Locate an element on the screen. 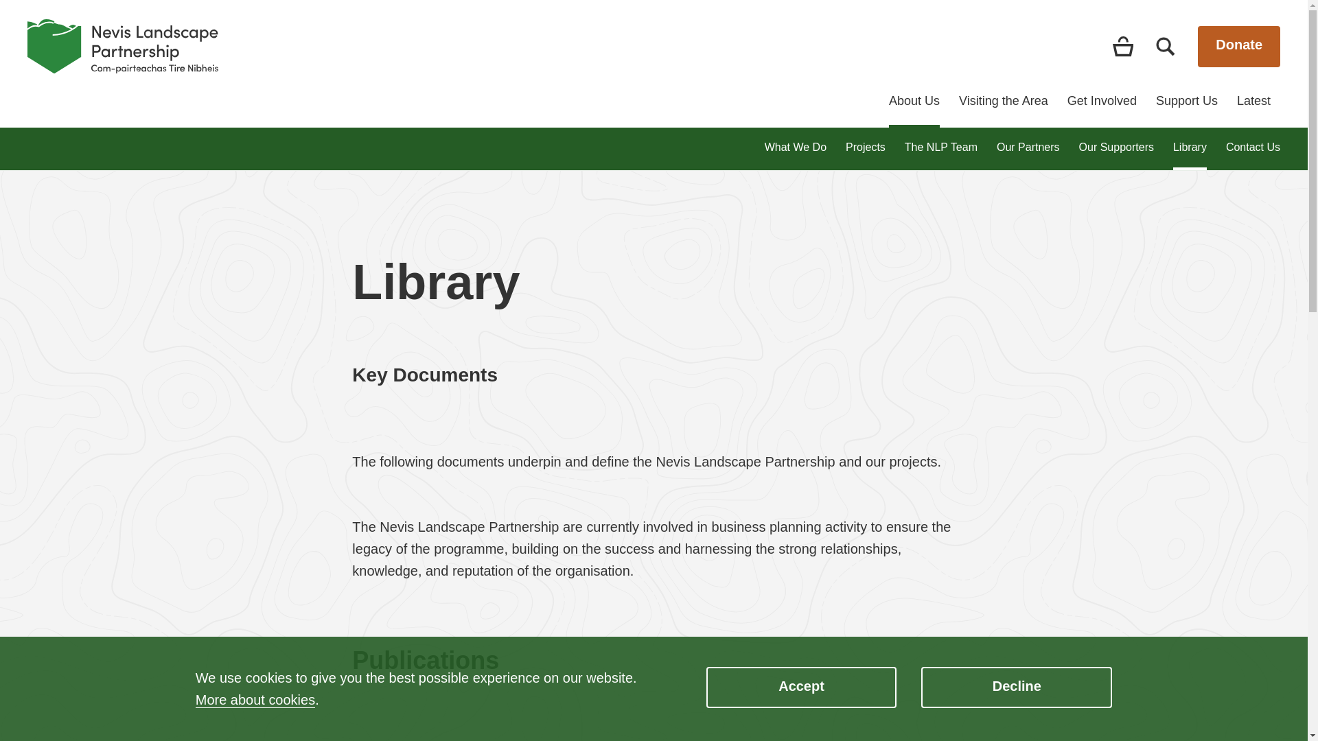 This screenshot has height=741, width=1318. Donate is located at coordinates (1238, 47).